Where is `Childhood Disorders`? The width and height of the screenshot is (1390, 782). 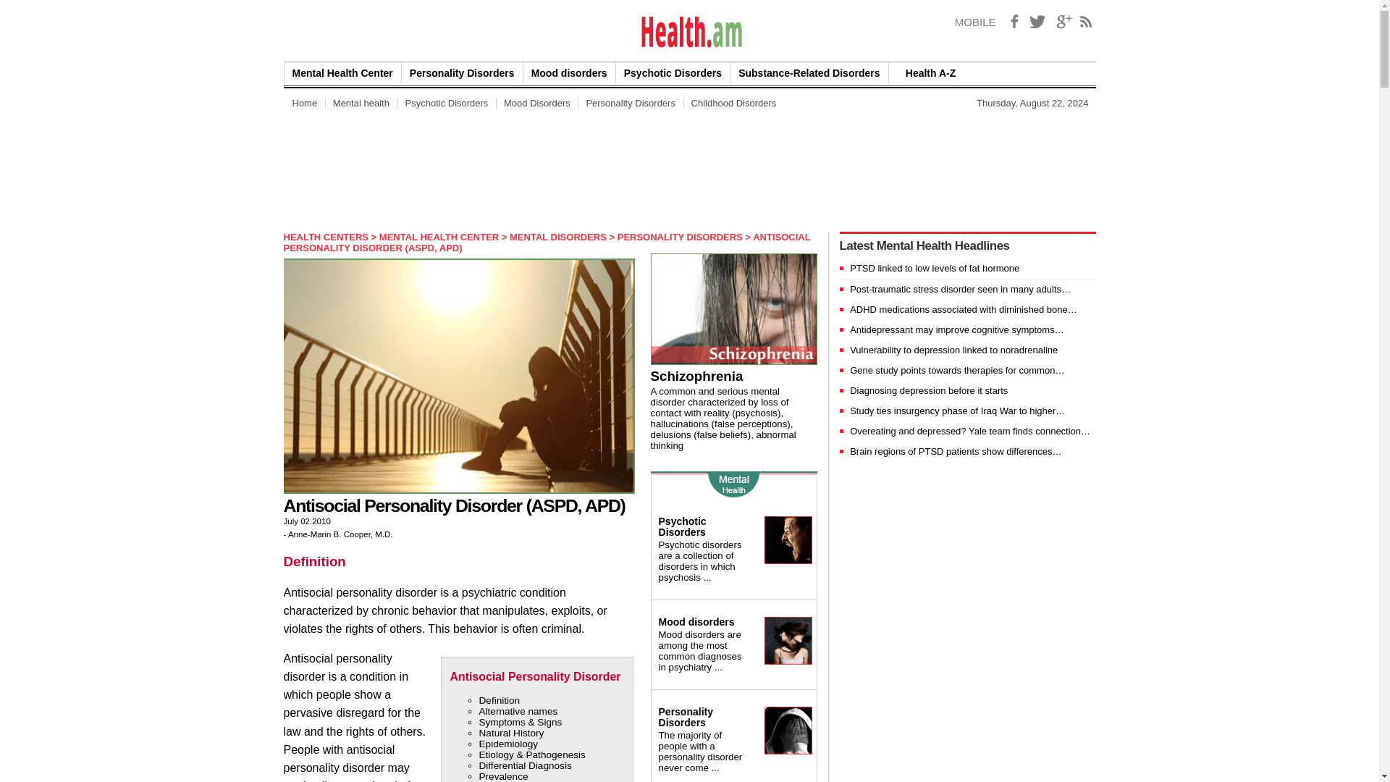 Childhood Disorders is located at coordinates (734, 103).